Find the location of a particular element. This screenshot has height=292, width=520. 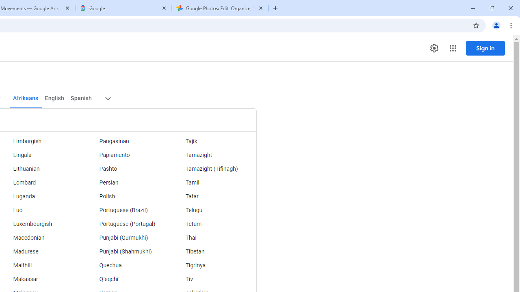

Tigrinya is located at coordinates (213, 266).